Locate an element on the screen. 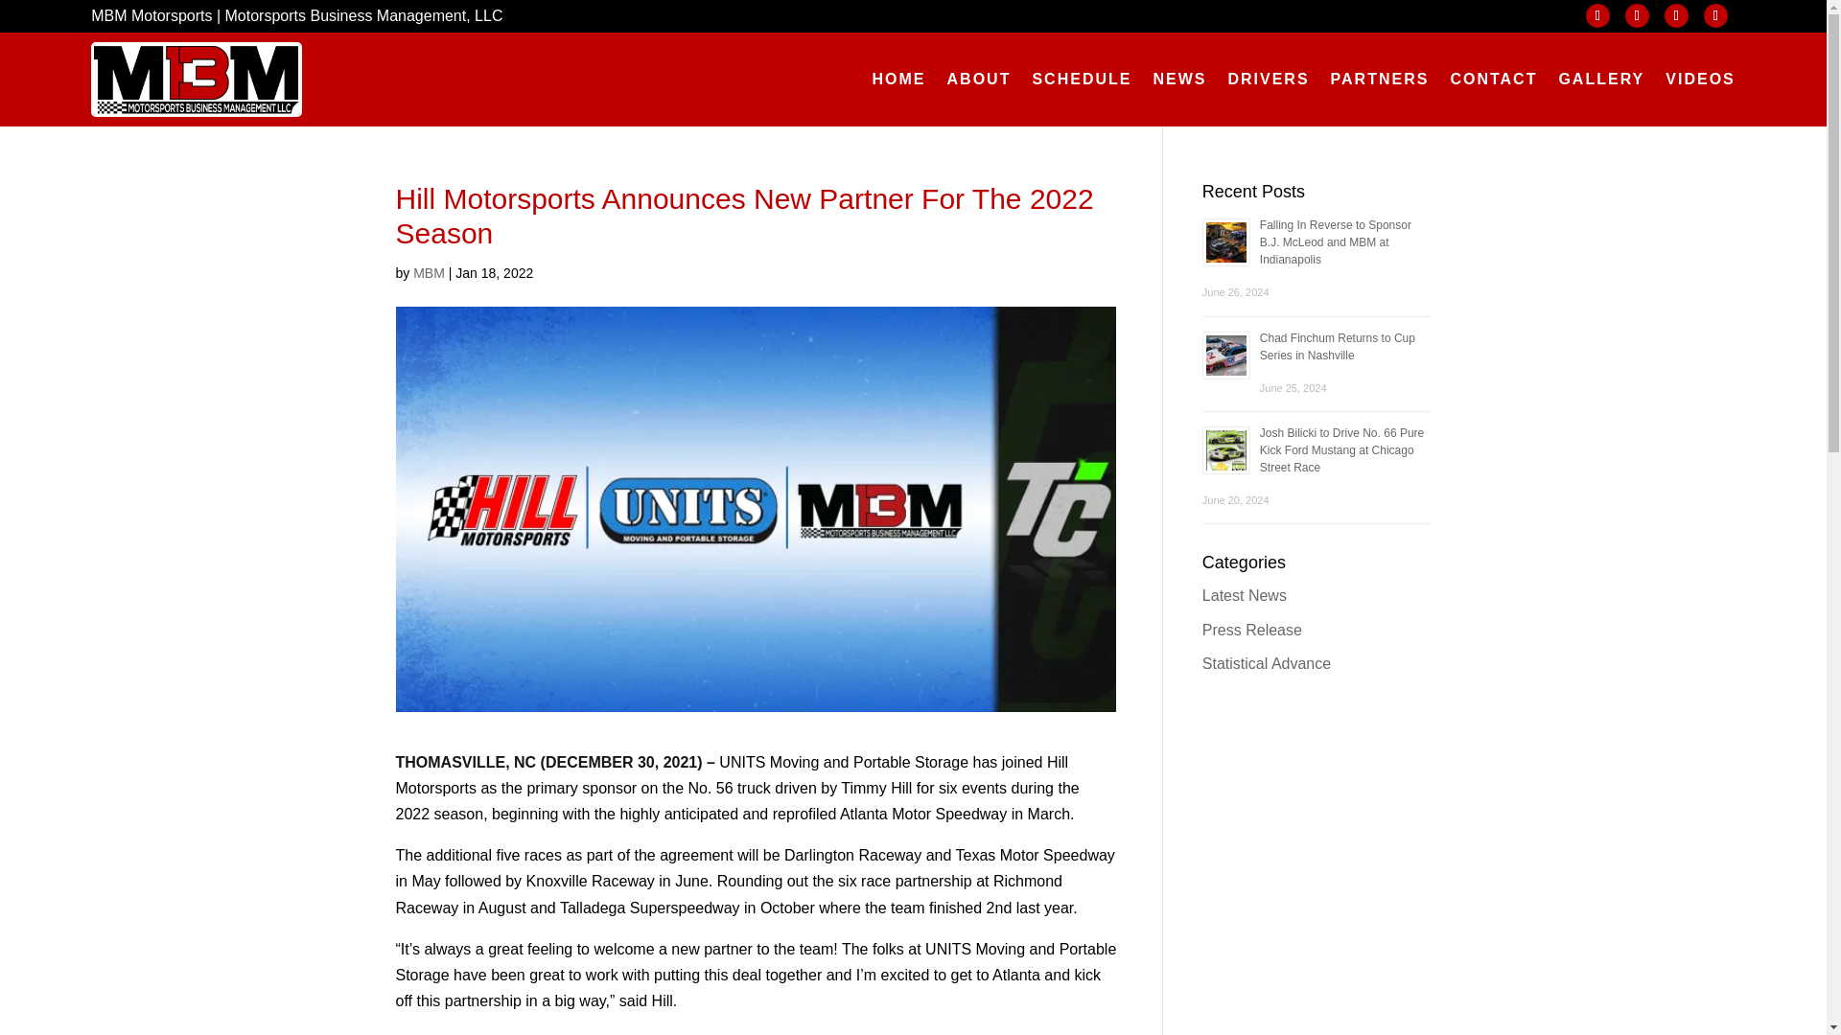 This screenshot has height=1035, width=1841. MBM is located at coordinates (429, 272).